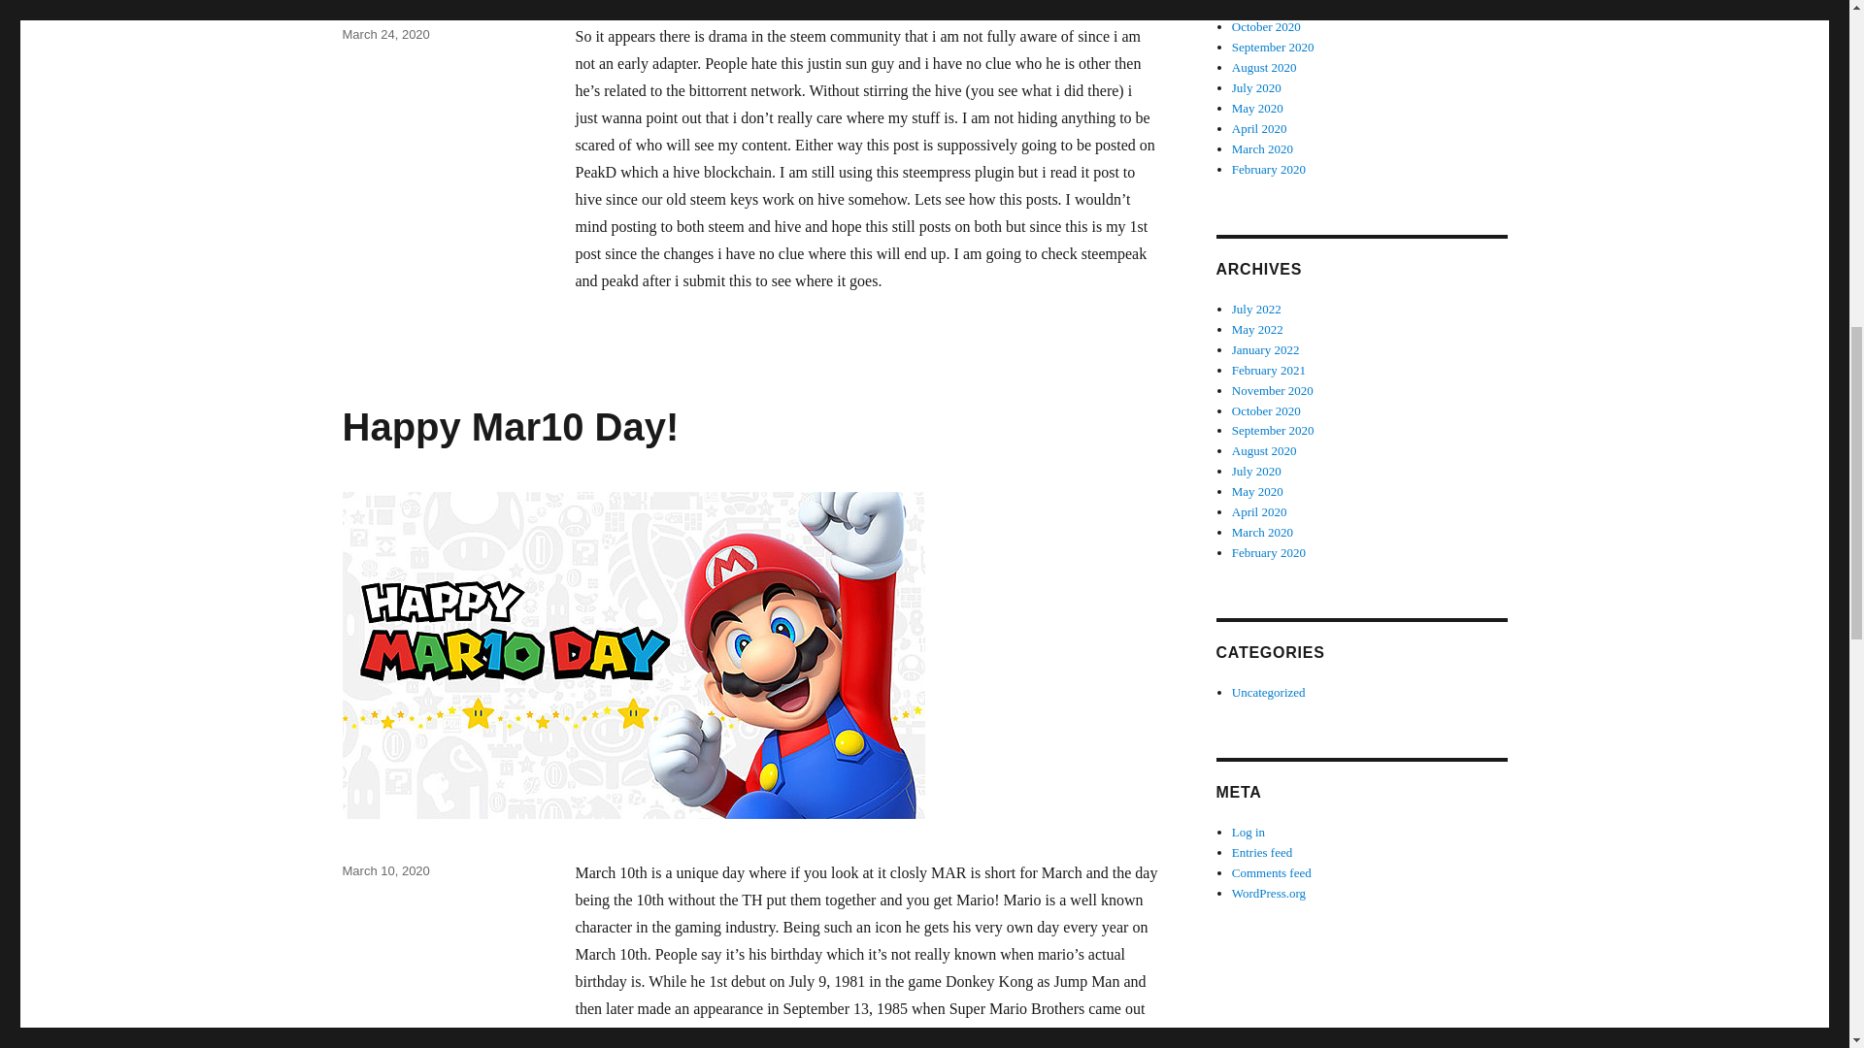 This screenshot has height=1048, width=1864. I want to click on October 2020, so click(1266, 26).